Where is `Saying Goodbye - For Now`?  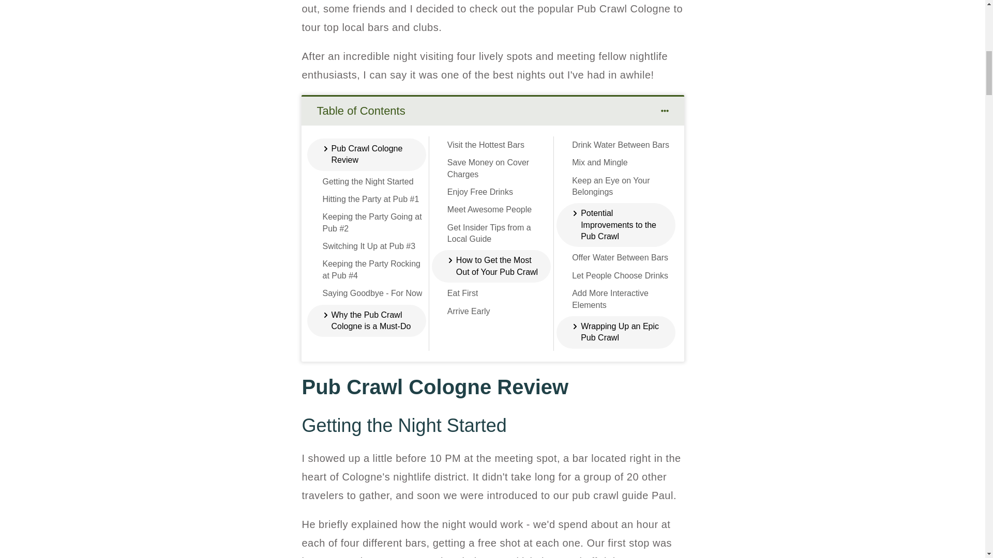 Saying Goodbye - For Now is located at coordinates (372, 293).